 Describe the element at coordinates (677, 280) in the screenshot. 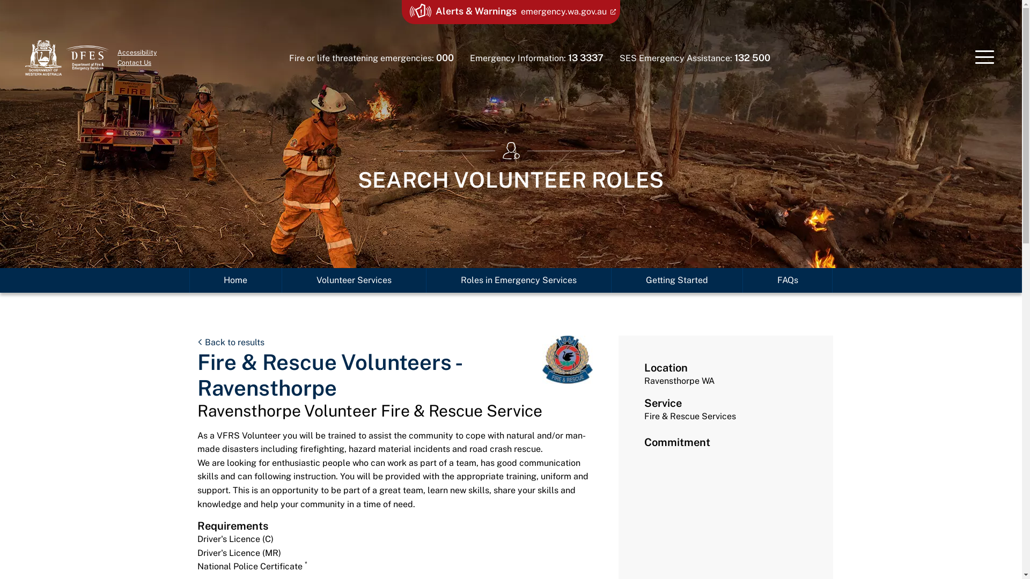

I see `Getting Started` at that location.